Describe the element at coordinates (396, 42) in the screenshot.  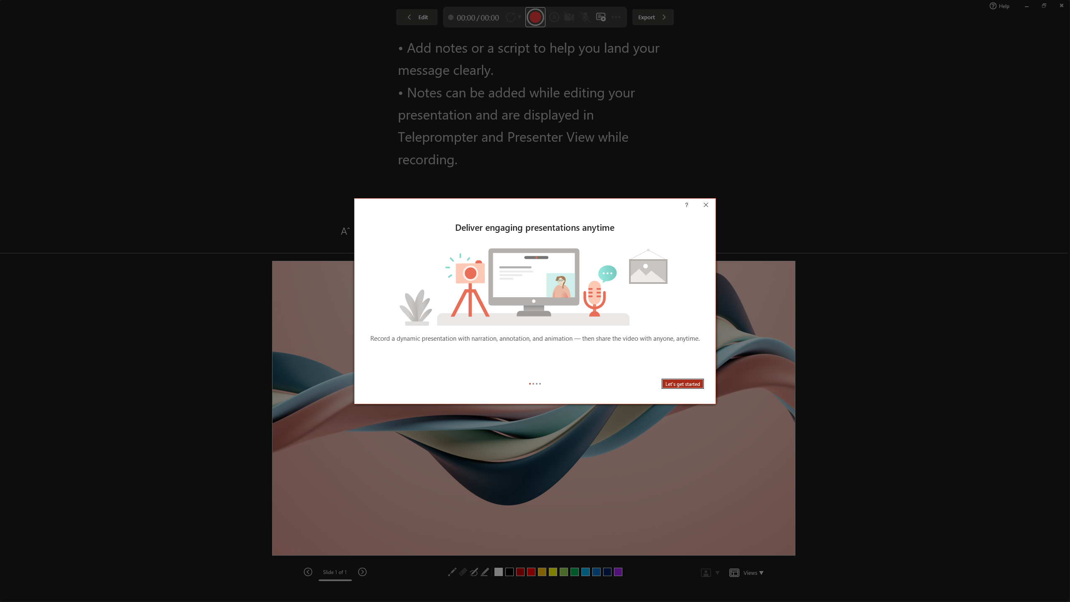
I see `AutomationID: SlideThemesGallery` at that location.